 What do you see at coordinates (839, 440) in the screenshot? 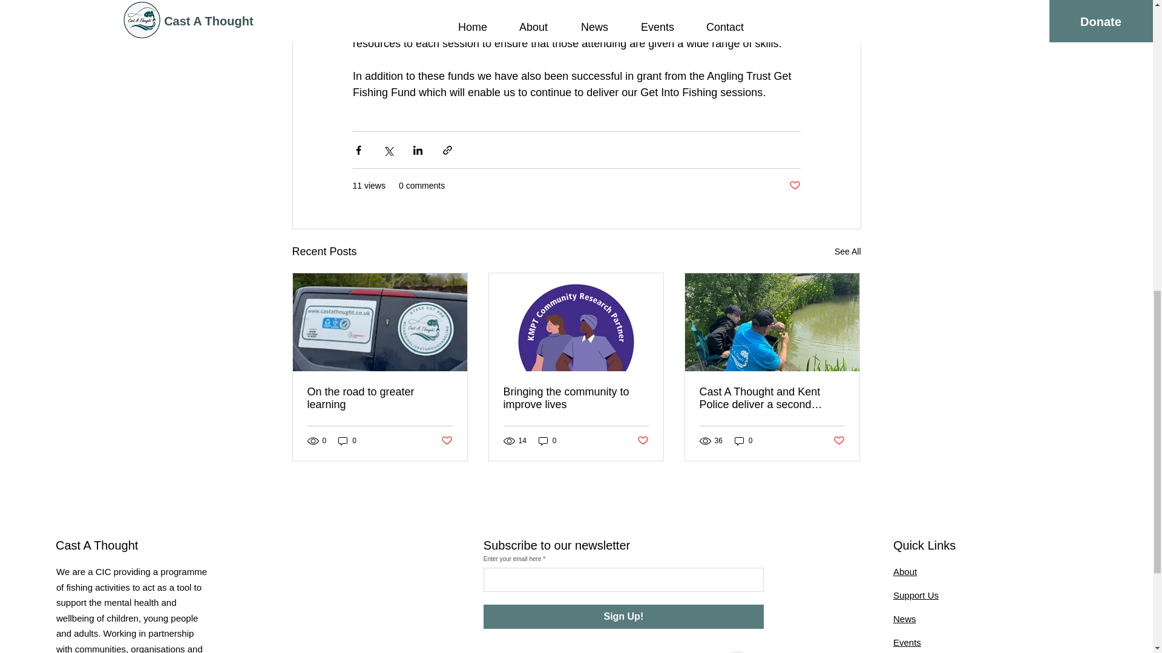
I see `Post not marked as liked` at bounding box center [839, 440].